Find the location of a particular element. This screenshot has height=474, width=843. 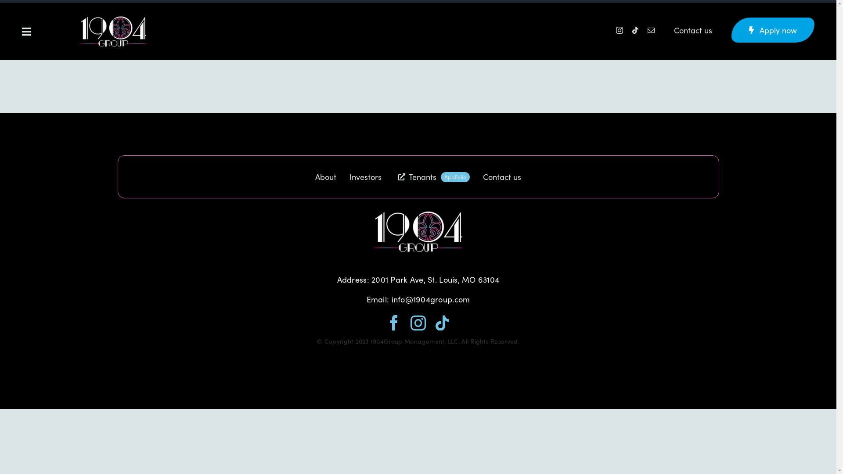

Investors is located at coordinates (365, 177).